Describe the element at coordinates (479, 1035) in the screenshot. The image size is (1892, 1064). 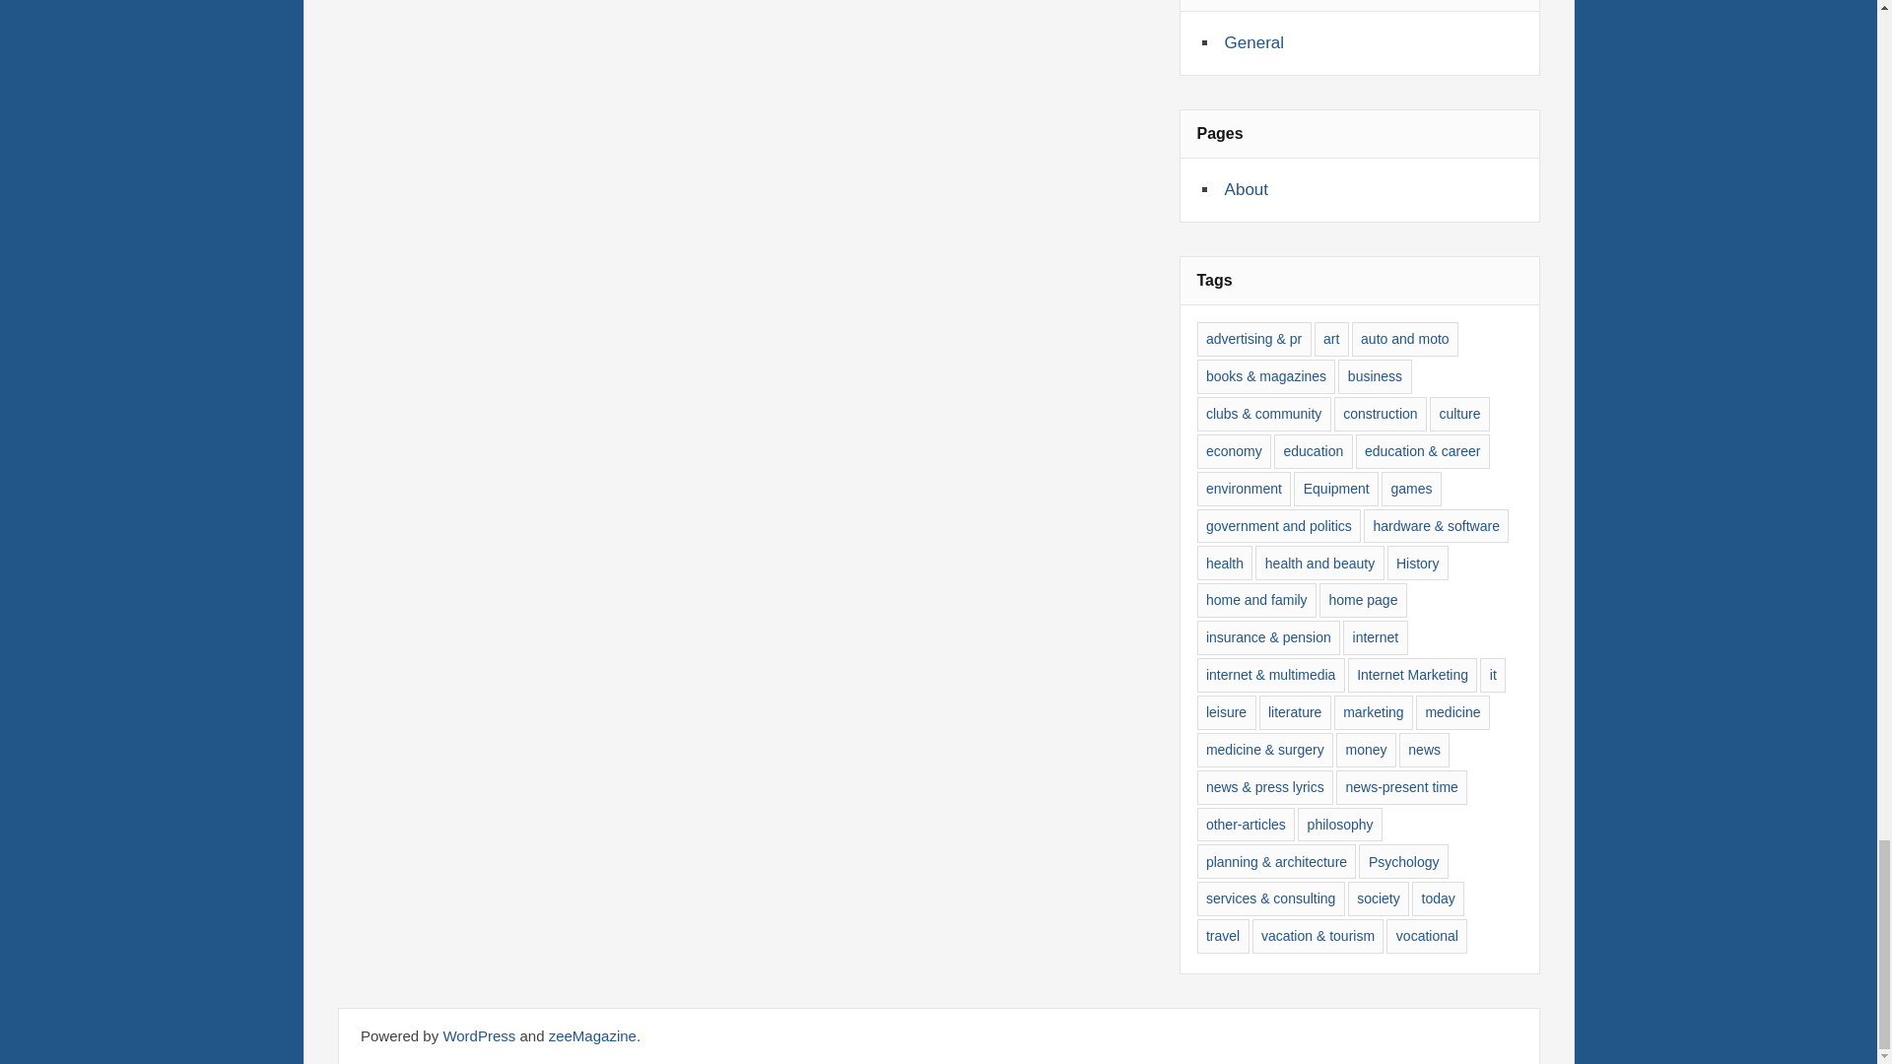
I see `WordPress` at that location.